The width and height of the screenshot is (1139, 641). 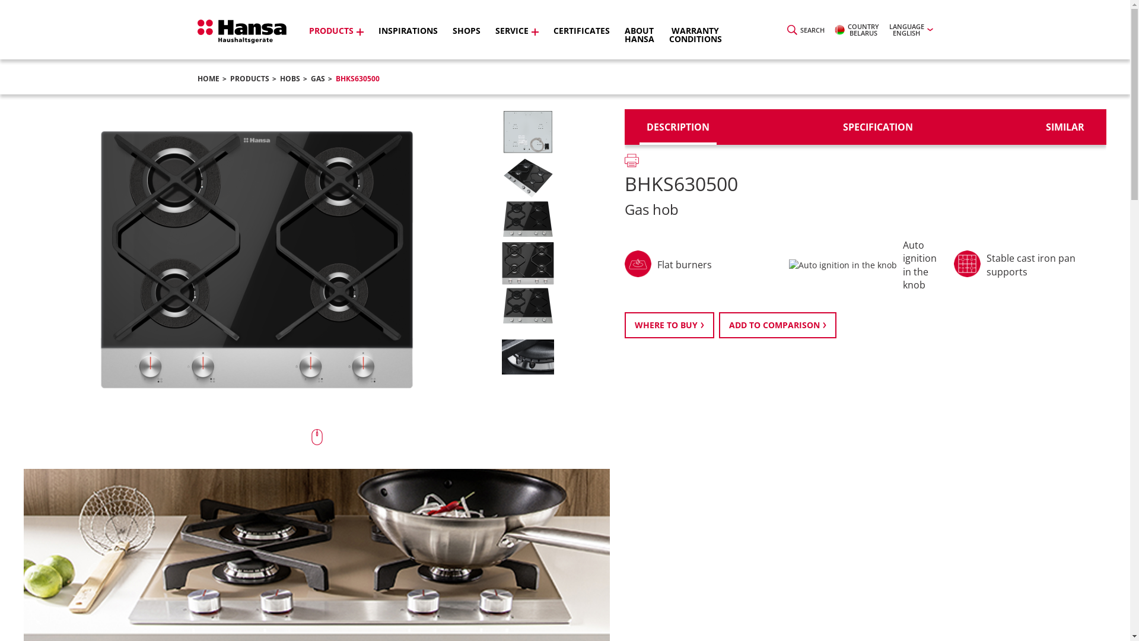 I want to click on WHERE TO BUY, so click(x=669, y=325).